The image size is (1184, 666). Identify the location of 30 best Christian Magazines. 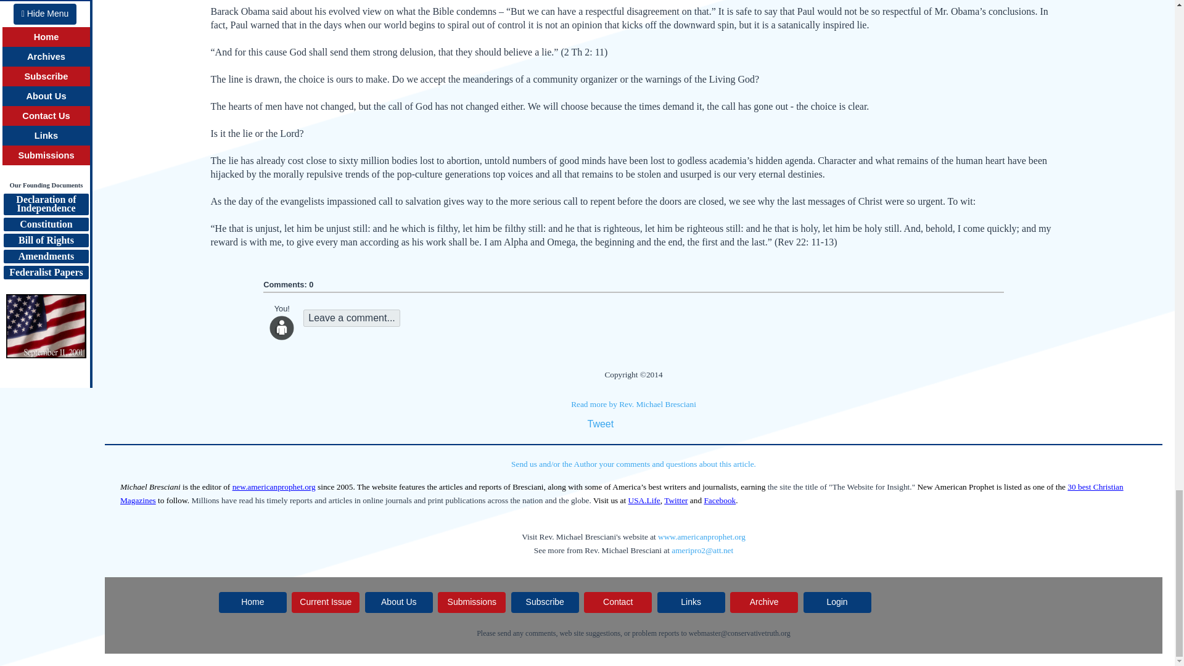
(622, 493).